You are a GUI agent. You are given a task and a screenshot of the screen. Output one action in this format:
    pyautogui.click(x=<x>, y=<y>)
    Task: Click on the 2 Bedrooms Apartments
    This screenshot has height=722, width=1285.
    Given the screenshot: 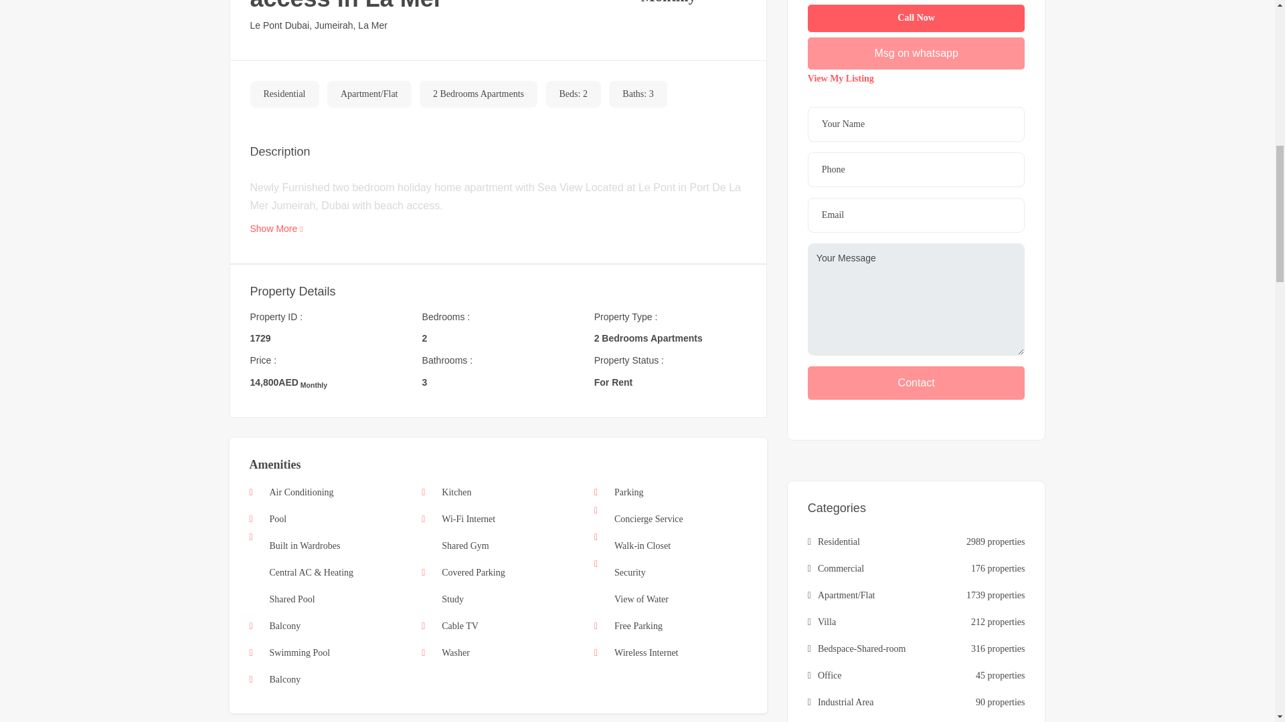 What is the action you would take?
    pyautogui.click(x=479, y=94)
    